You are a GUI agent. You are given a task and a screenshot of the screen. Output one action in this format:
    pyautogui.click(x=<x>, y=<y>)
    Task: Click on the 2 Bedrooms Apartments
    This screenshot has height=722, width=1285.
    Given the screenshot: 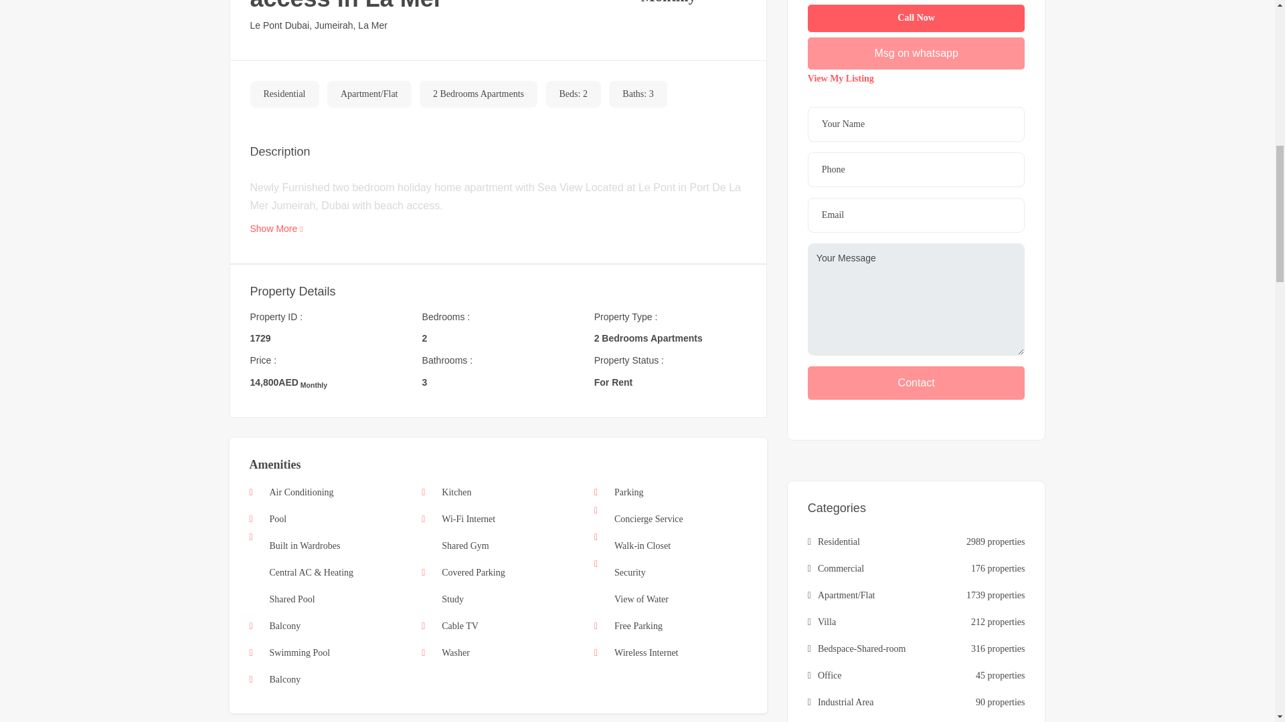 What is the action you would take?
    pyautogui.click(x=479, y=94)
    